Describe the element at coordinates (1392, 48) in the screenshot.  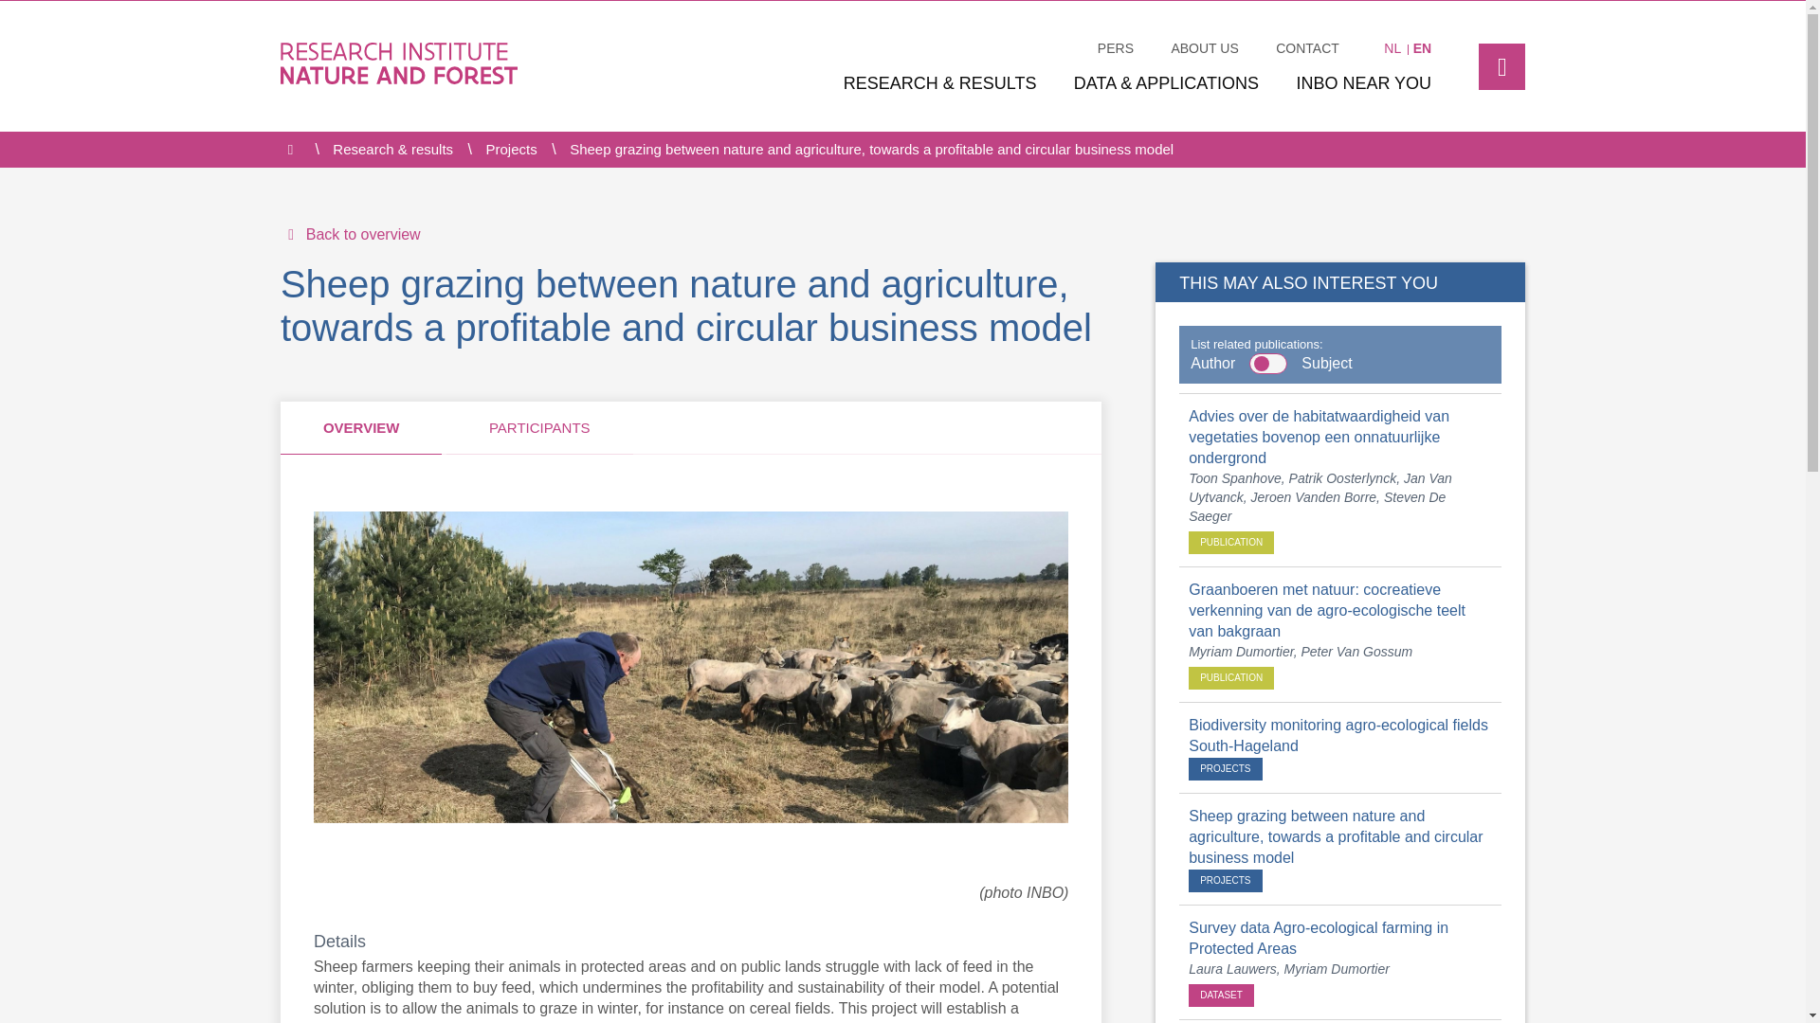
I see `Nederlands ` at that location.